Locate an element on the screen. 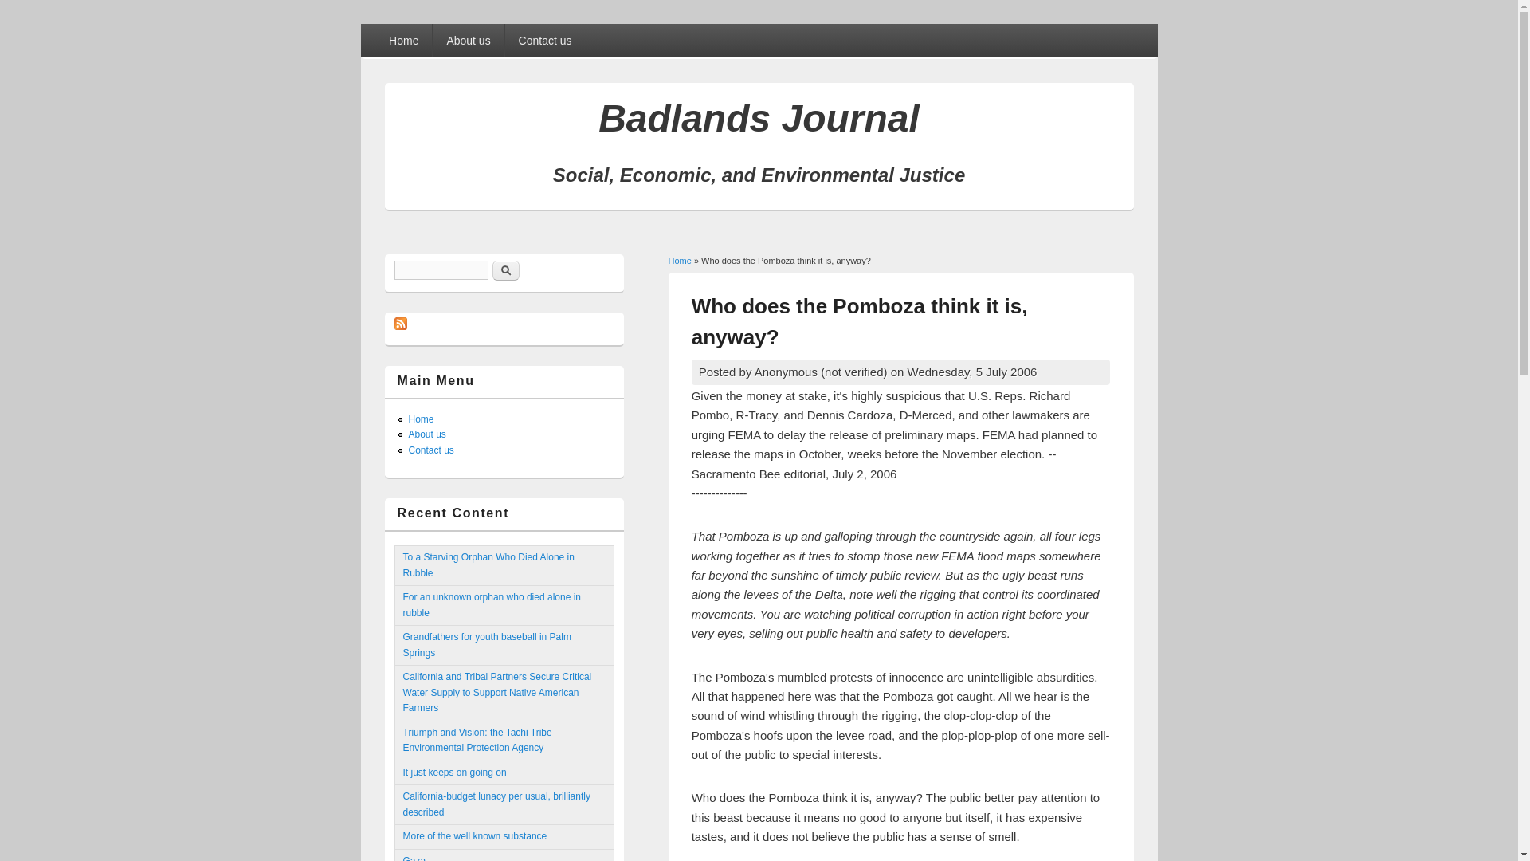 This screenshot has width=1530, height=861. It just keeps on going on is located at coordinates (454, 773).